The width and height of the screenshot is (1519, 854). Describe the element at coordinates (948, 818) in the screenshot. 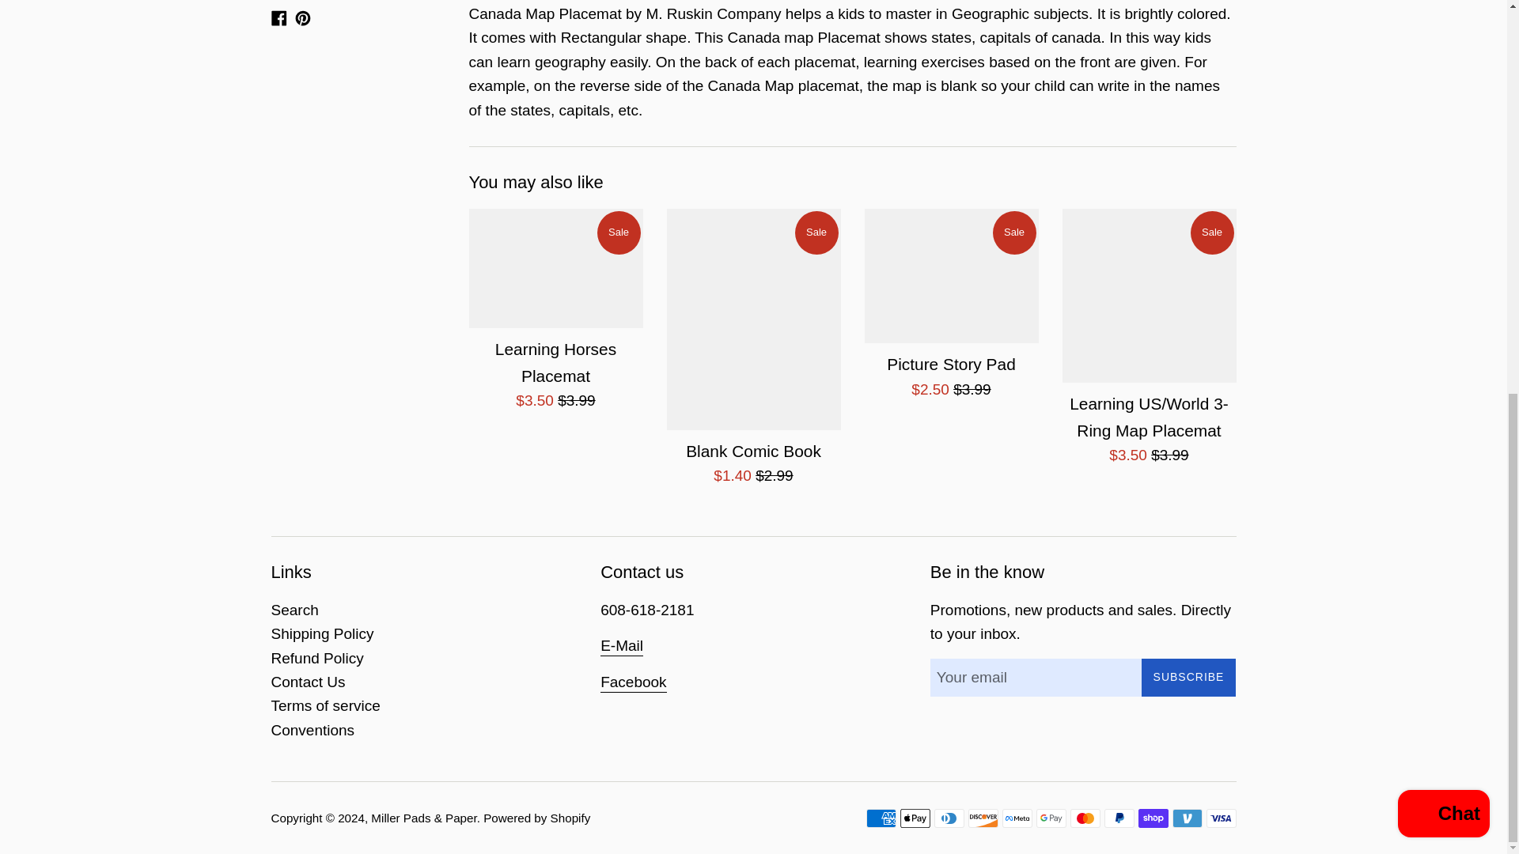

I see `Diners Club` at that location.